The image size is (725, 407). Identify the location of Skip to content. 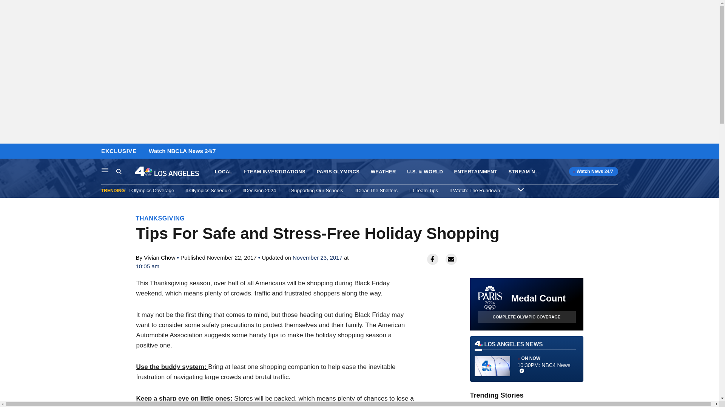
(105, 170).